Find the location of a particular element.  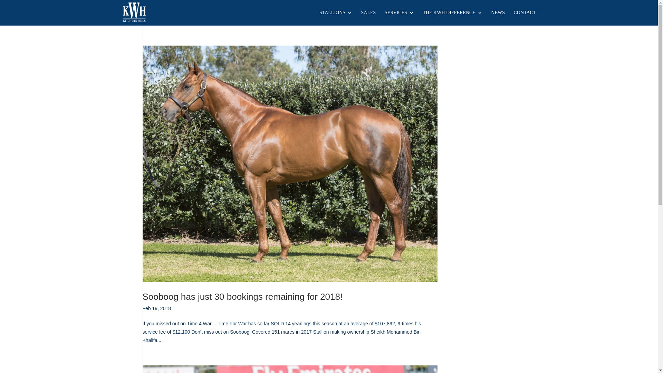

STALLIONS is located at coordinates (336, 18).